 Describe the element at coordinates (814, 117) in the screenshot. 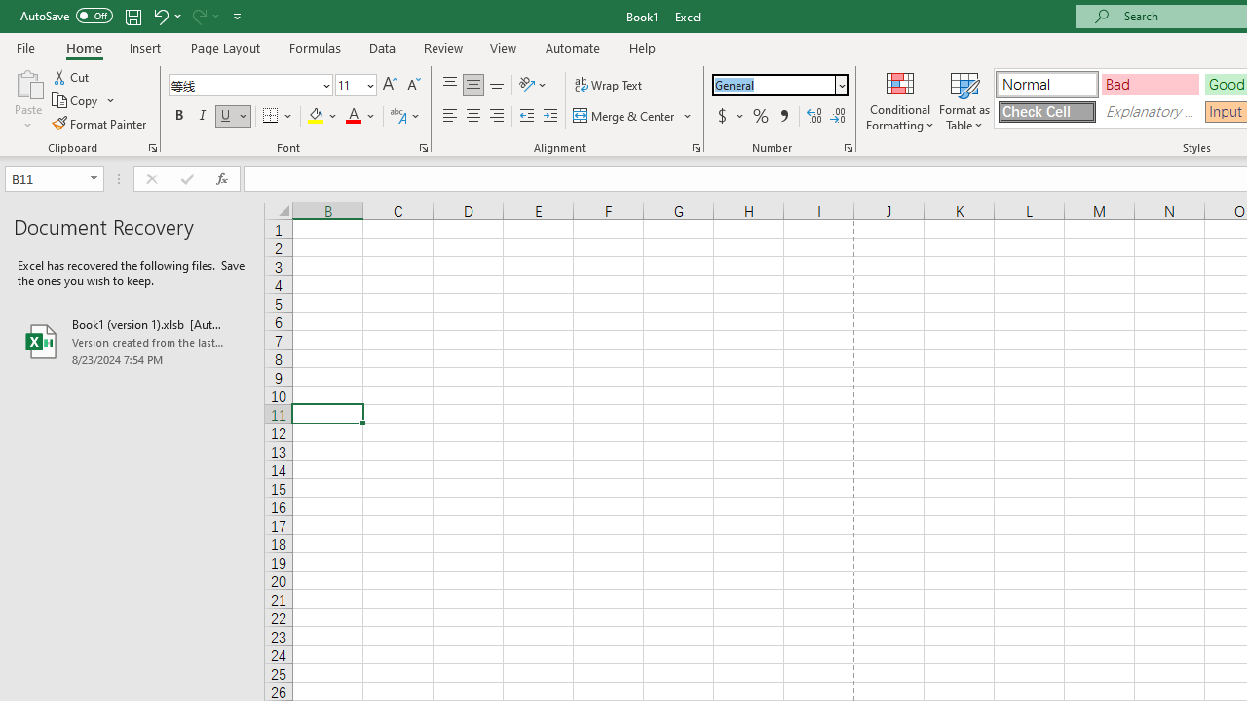

I see `Increase Decimal` at that location.